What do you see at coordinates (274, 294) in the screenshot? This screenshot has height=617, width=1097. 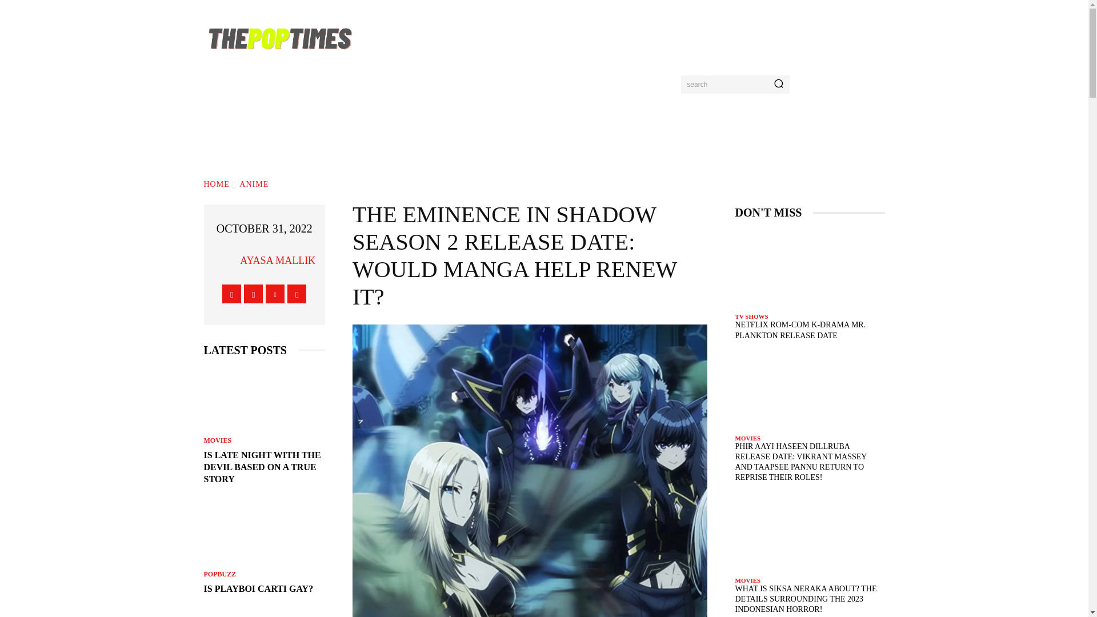 I see `Twitter` at bounding box center [274, 294].